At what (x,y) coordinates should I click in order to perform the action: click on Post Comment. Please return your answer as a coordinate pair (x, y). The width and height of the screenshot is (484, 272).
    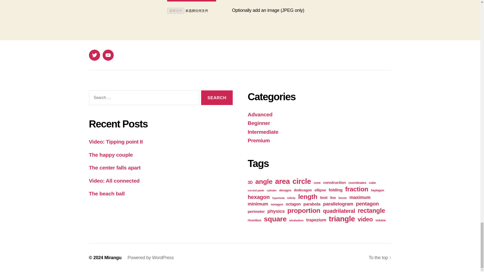
    Looking at the image, I should click on (191, 1).